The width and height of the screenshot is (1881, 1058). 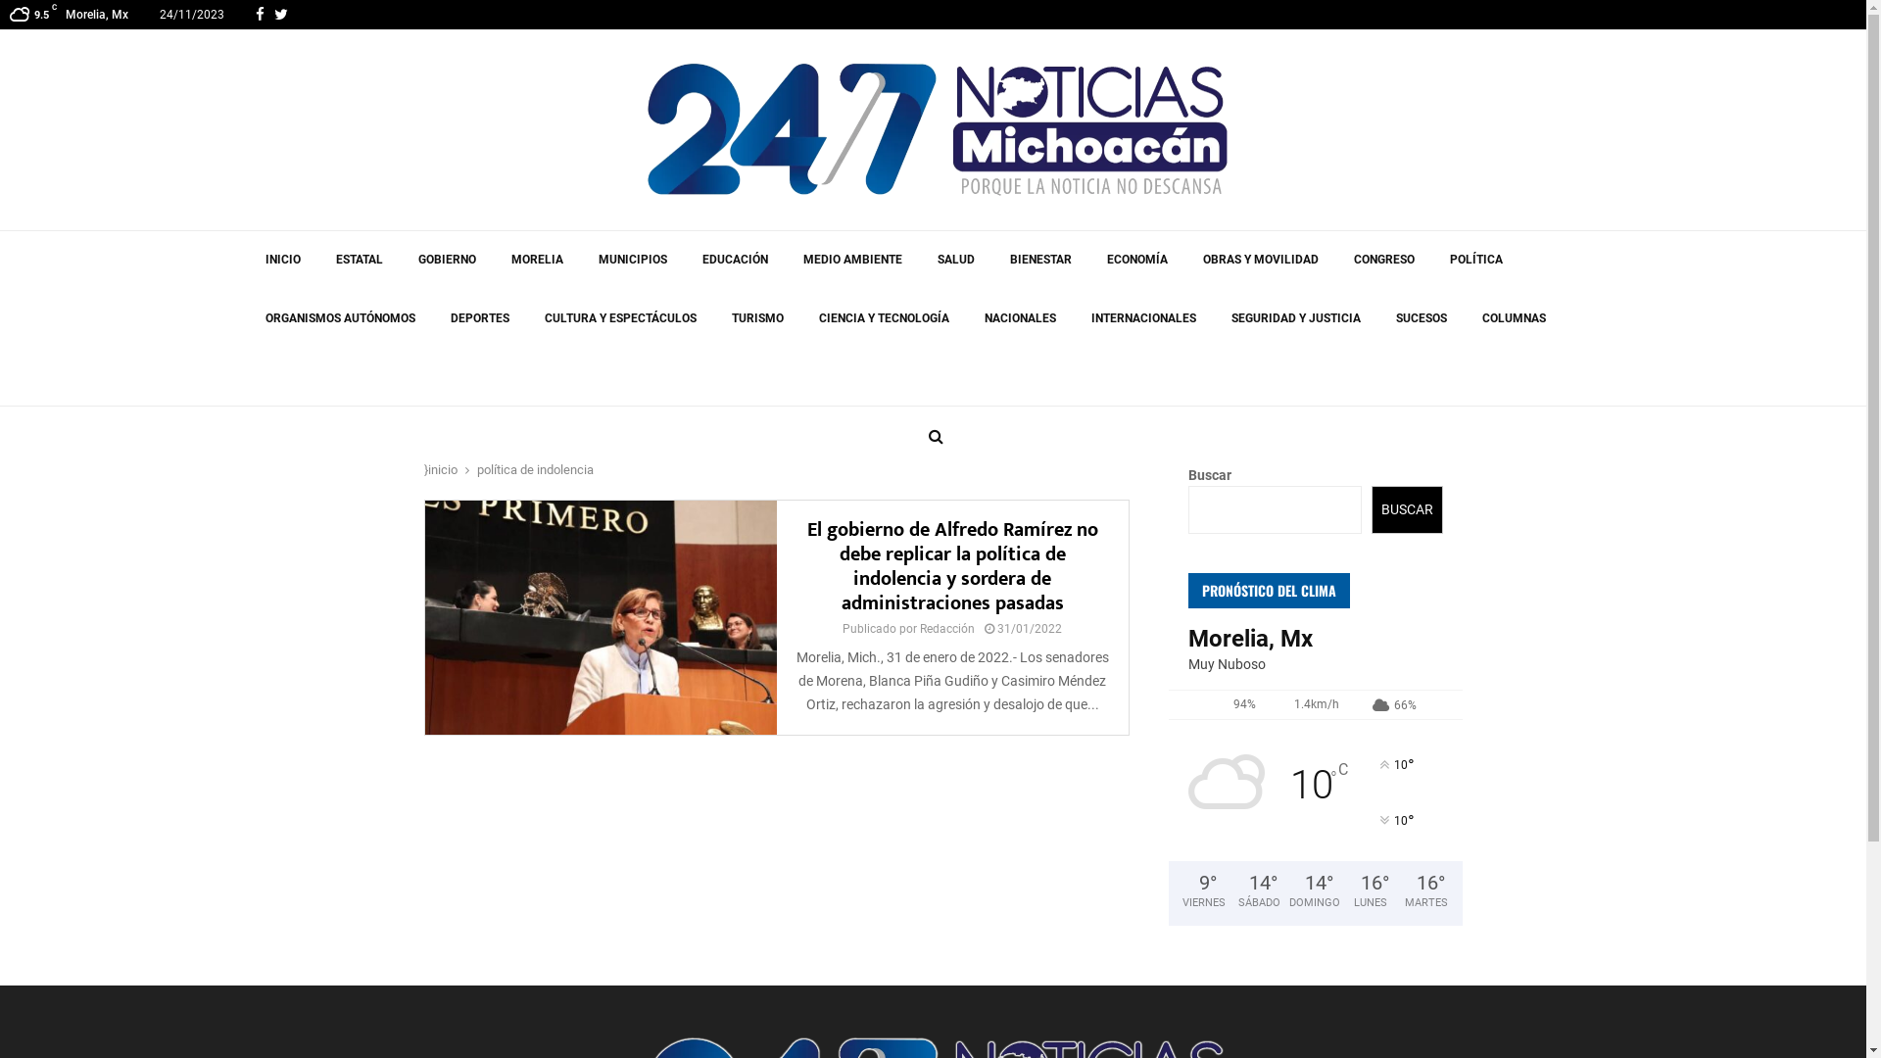 I want to click on Twitter, so click(x=281, y=15).